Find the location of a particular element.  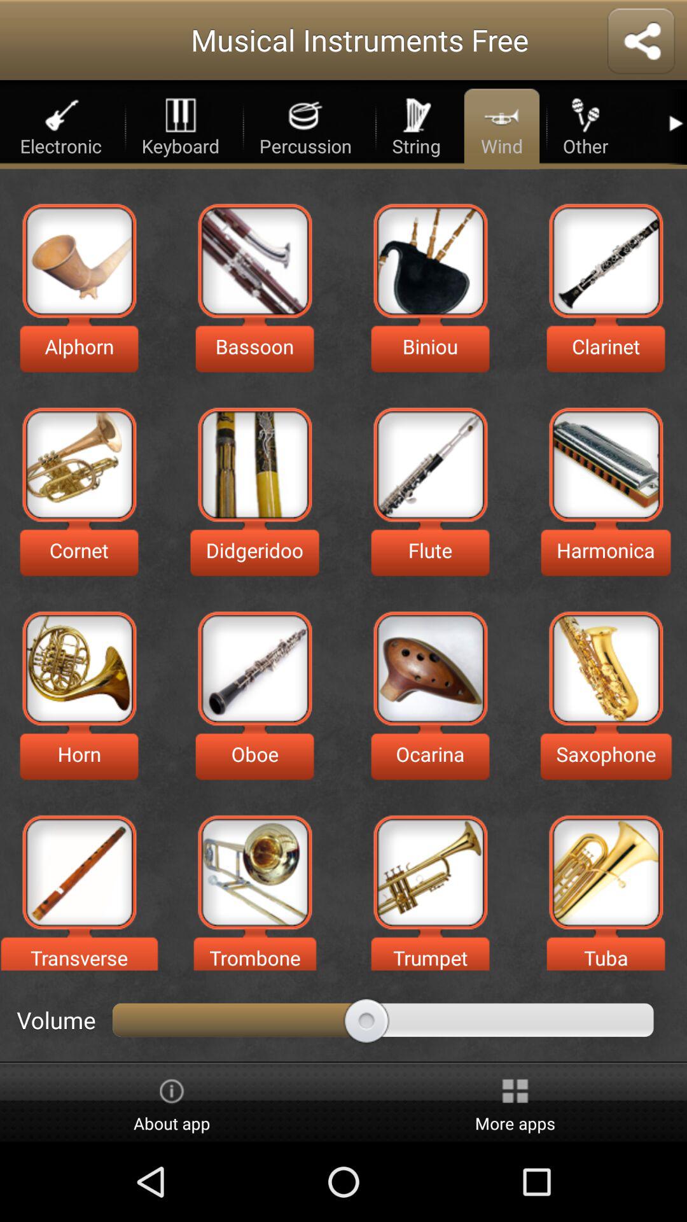

play trombone is located at coordinates (254, 872).